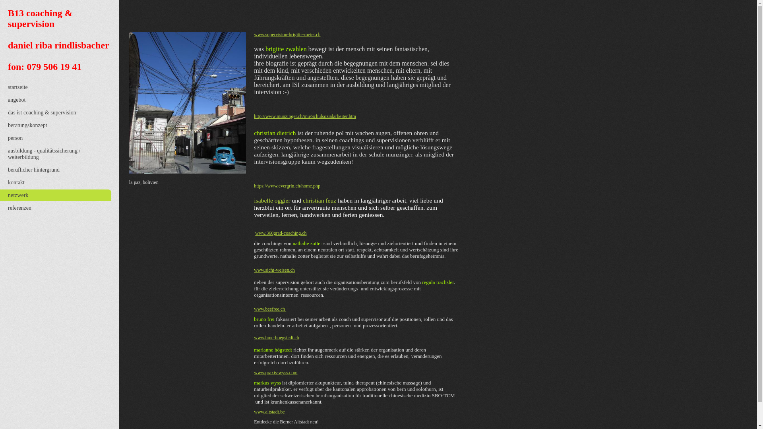 This screenshot has width=763, height=429. What do you see at coordinates (16, 183) in the screenshot?
I see `kontakt` at bounding box center [16, 183].